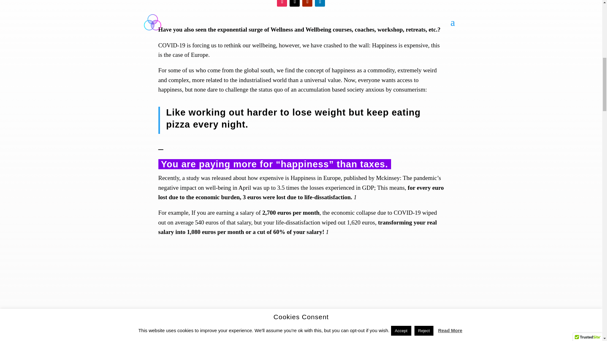  I want to click on Follow on X, so click(295, 3).